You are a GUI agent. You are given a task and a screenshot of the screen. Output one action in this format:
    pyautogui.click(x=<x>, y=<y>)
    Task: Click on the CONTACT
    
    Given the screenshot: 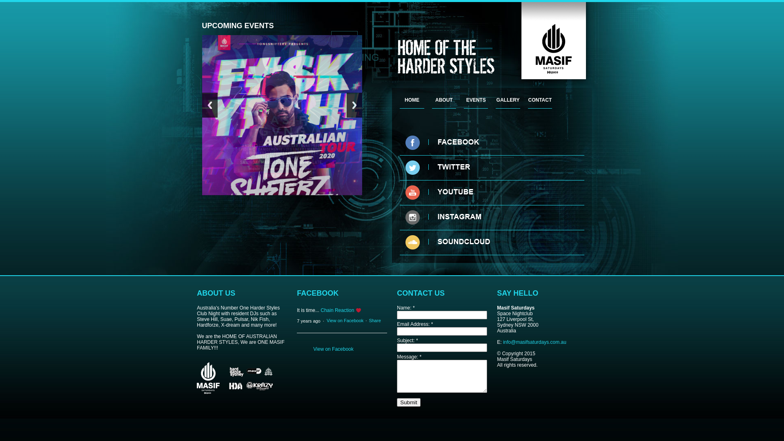 What is the action you would take?
    pyautogui.click(x=540, y=100)
    